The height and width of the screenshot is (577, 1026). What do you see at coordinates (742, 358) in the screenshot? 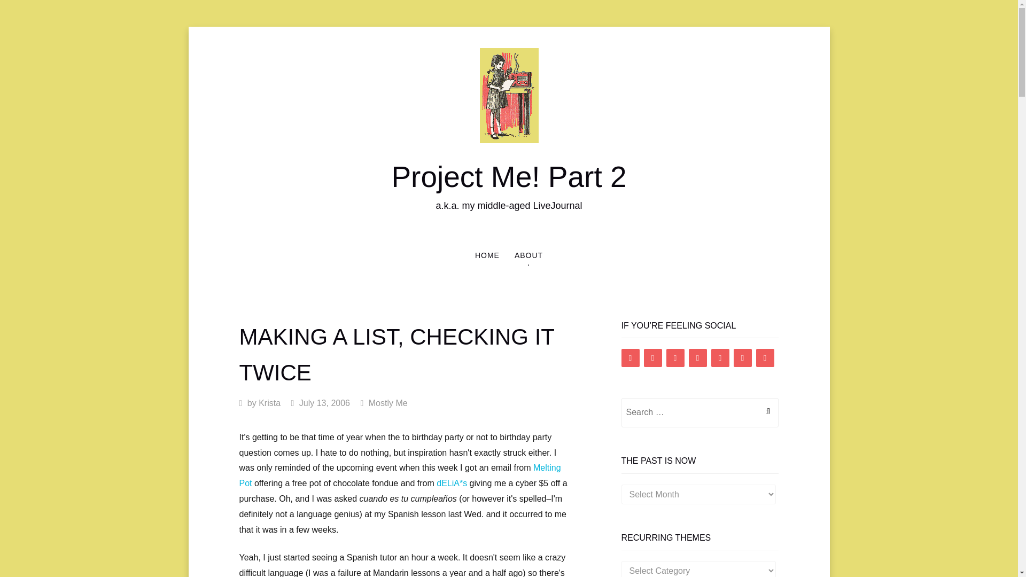
I see `Contact` at bounding box center [742, 358].